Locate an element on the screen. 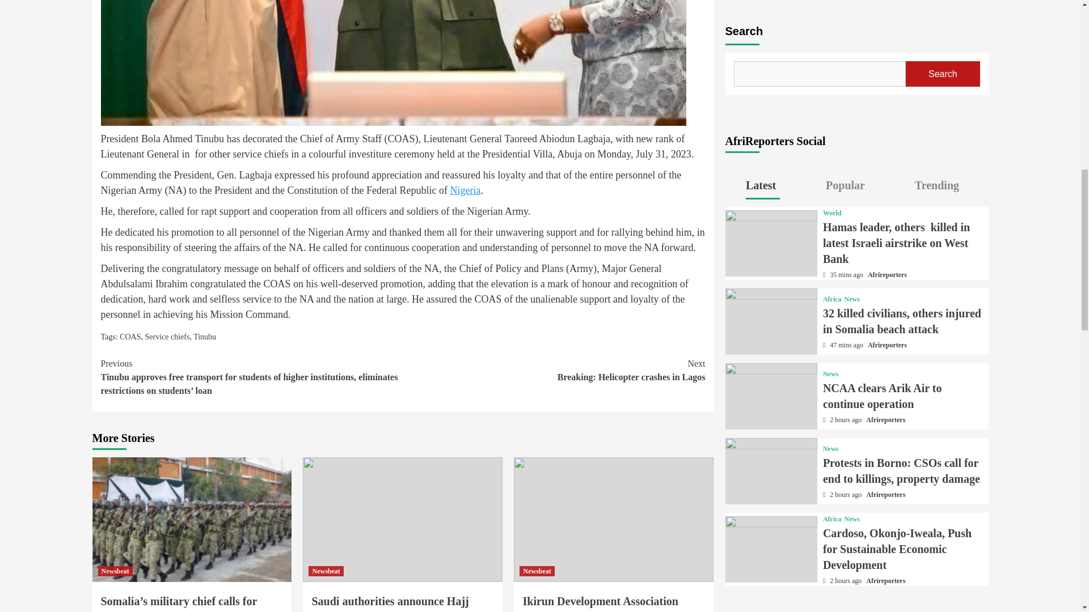 This screenshot has width=1089, height=612. Newsbeat is located at coordinates (204, 337).